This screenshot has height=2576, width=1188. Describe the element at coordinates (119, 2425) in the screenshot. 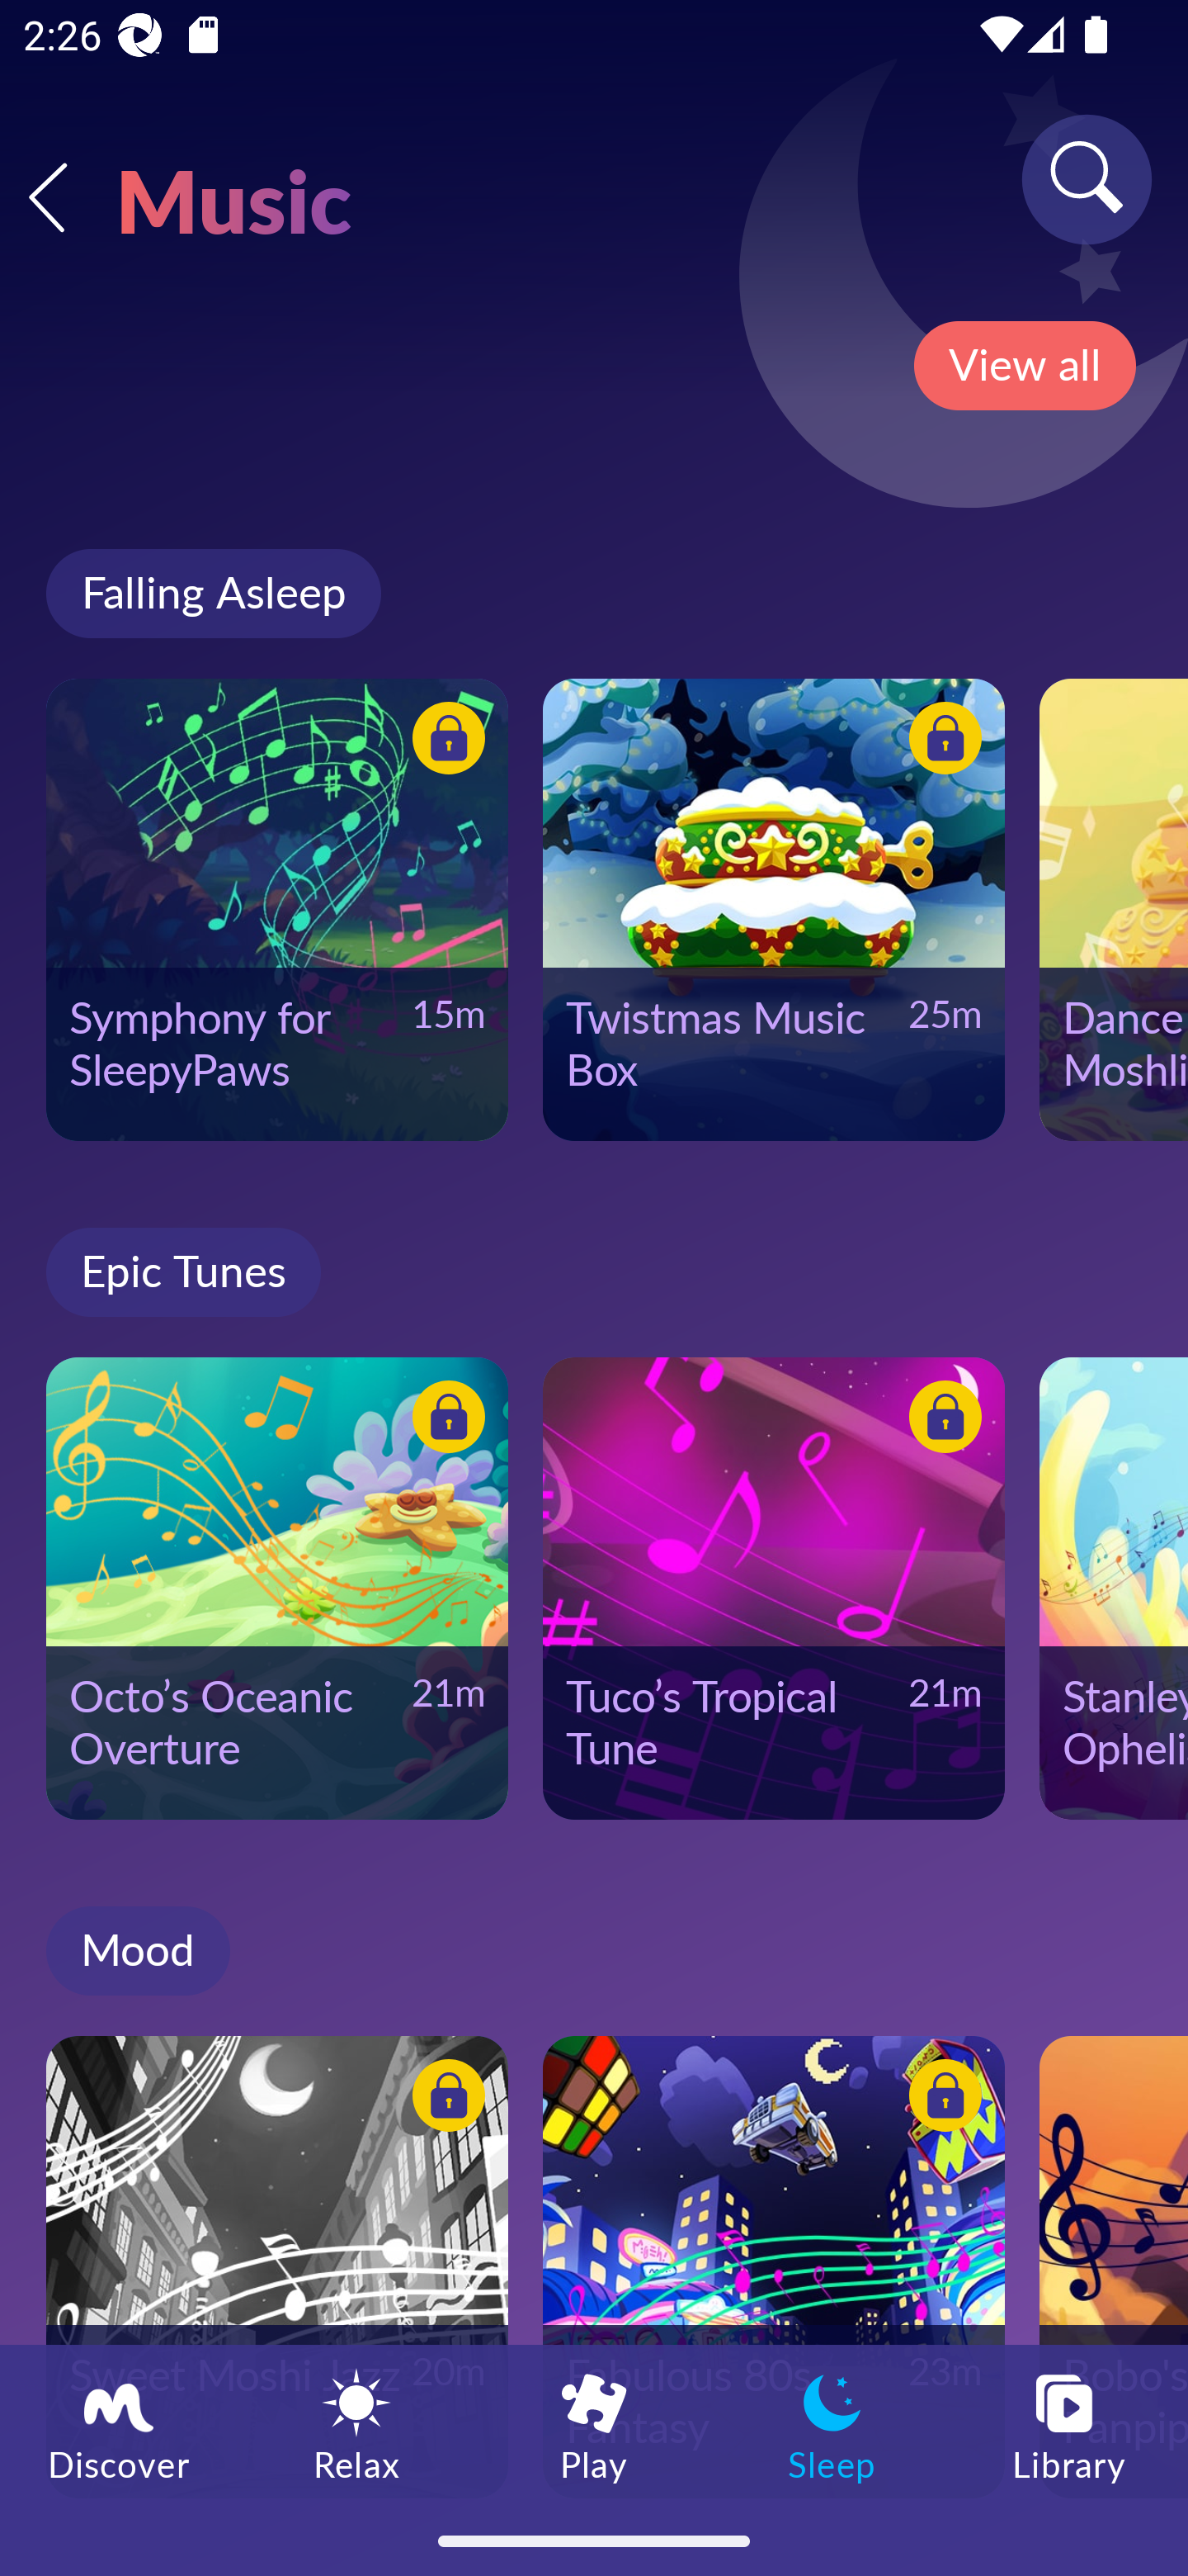

I see `Discover` at that location.